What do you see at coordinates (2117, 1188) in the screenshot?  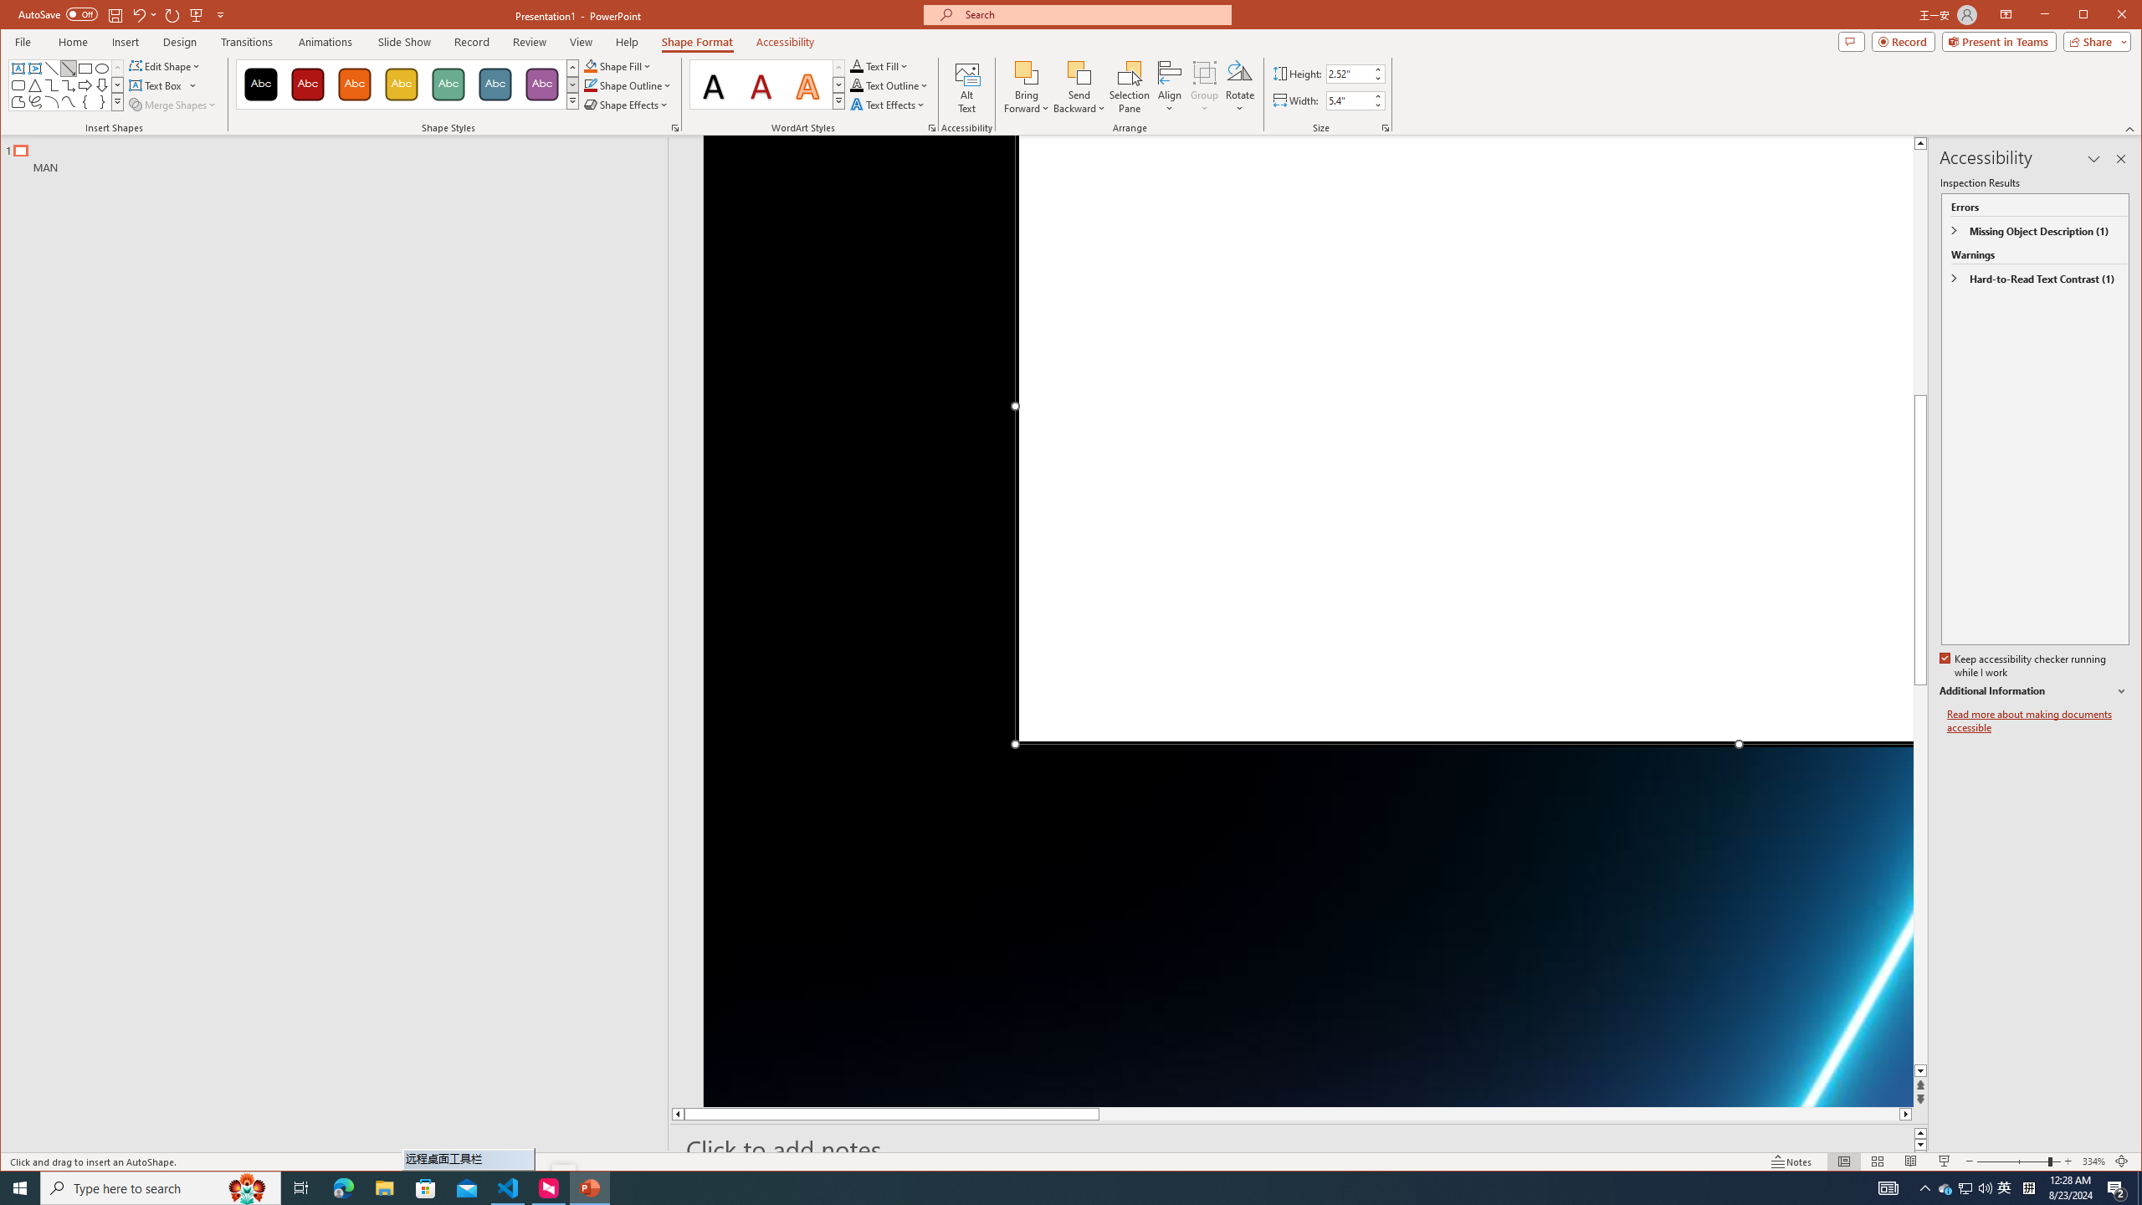 I see `Action Center, 2 new notifications` at bounding box center [2117, 1188].